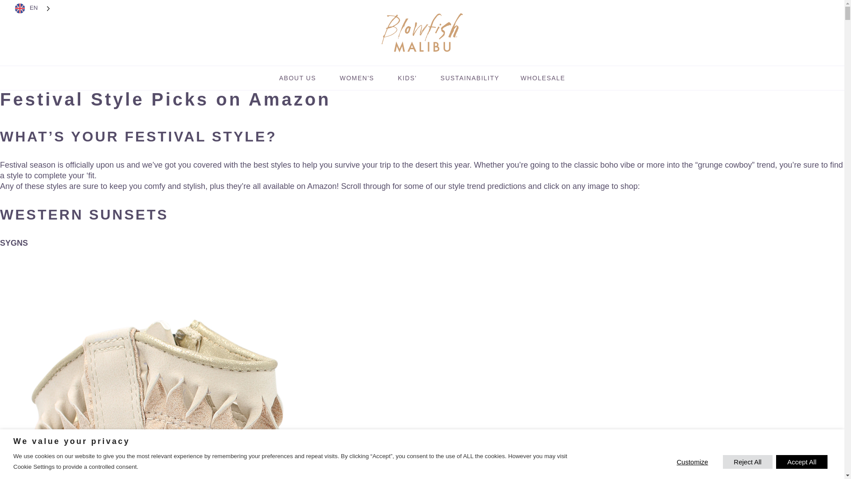 Image resolution: width=851 pixels, height=479 pixels. What do you see at coordinates (407, 78) in the screenshot?
I see `KIDS'` at bounding box center [407, 78].